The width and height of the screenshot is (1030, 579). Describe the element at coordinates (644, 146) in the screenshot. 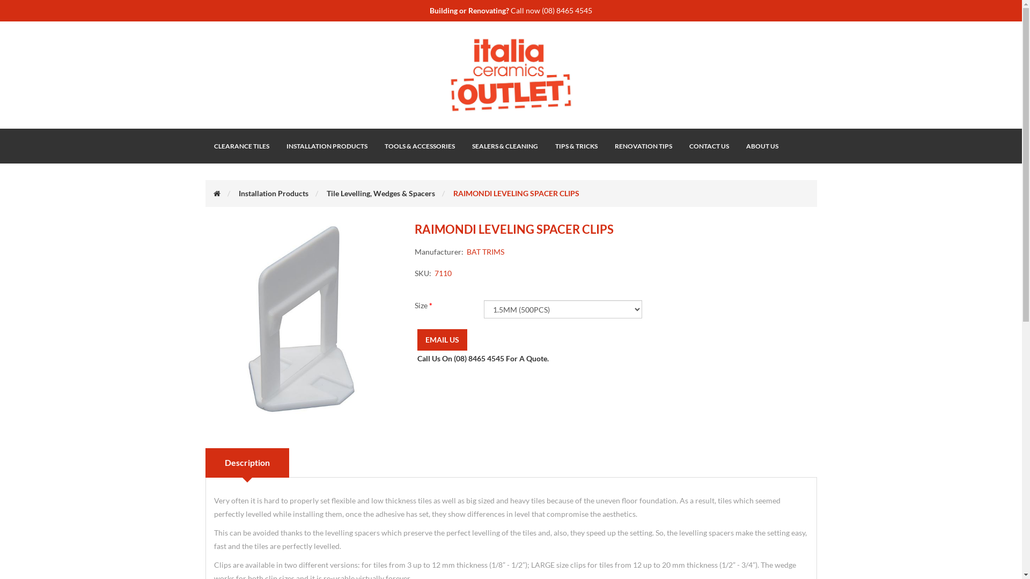

I see `RENOVATION TIPS` at that location.